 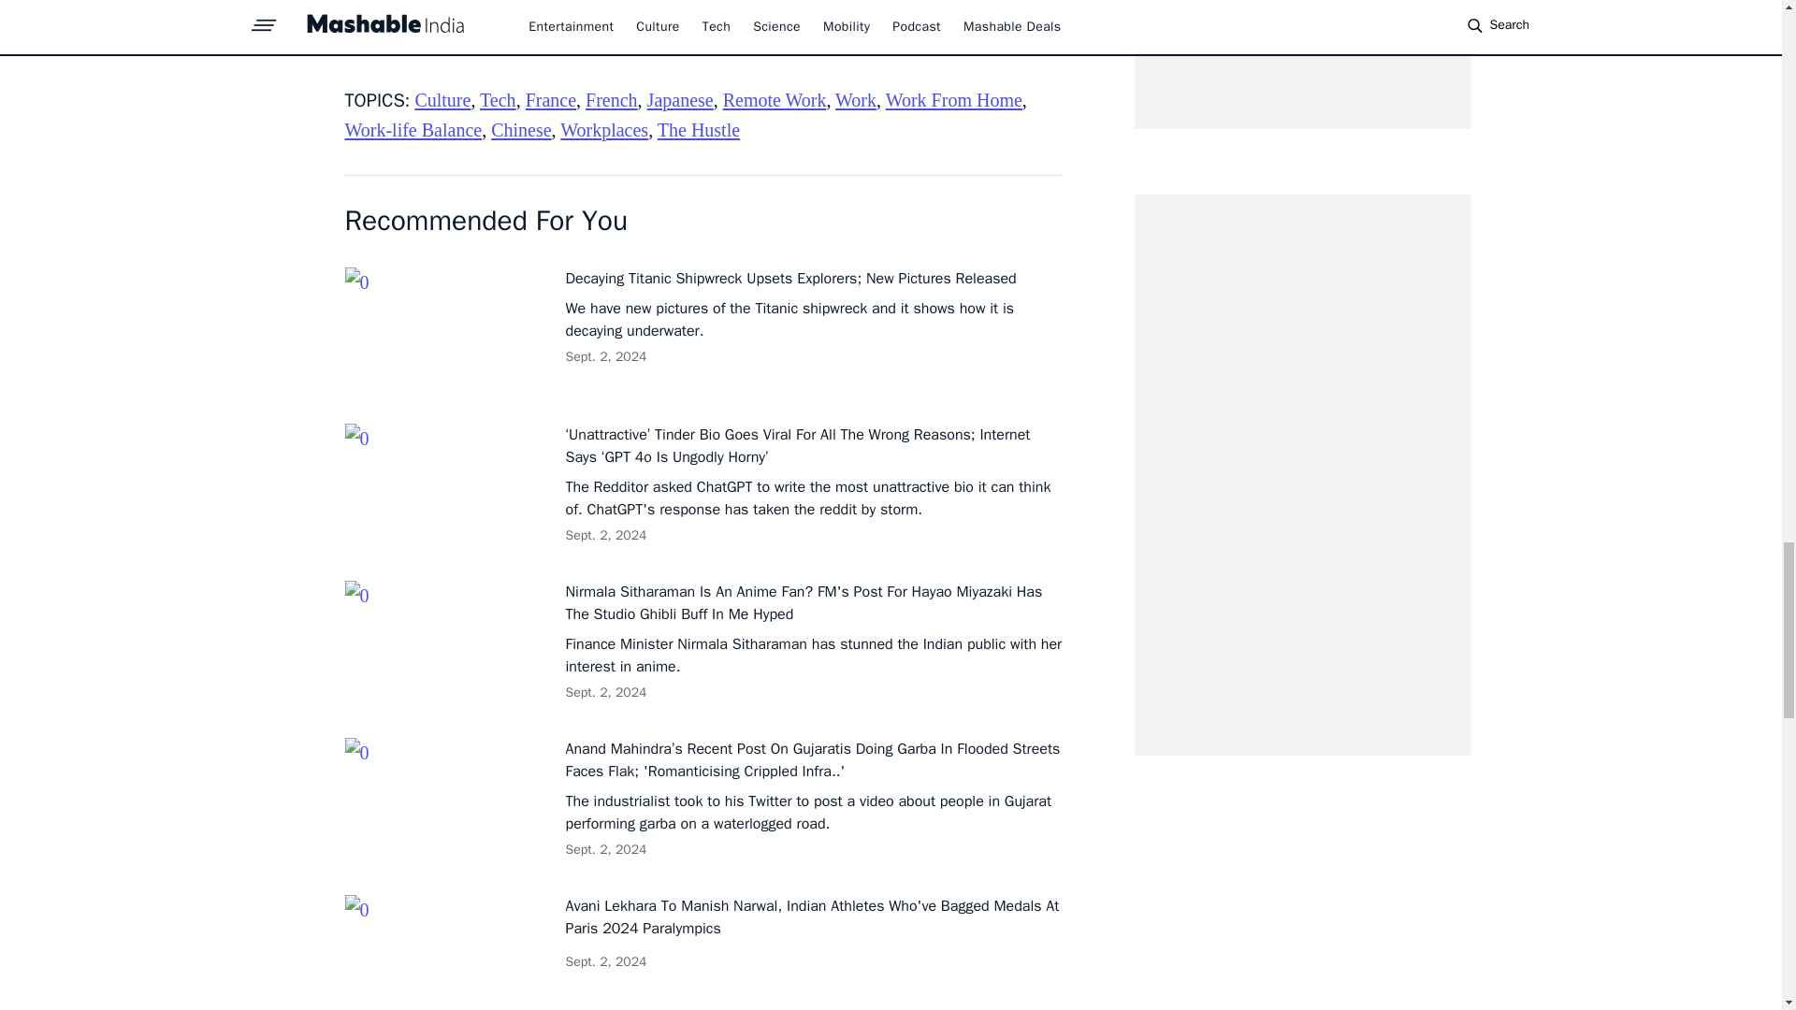 What do you see at coordinates (604, 130) in the screenshot?
I see `Workplaces` at bounding box center [604, 130].